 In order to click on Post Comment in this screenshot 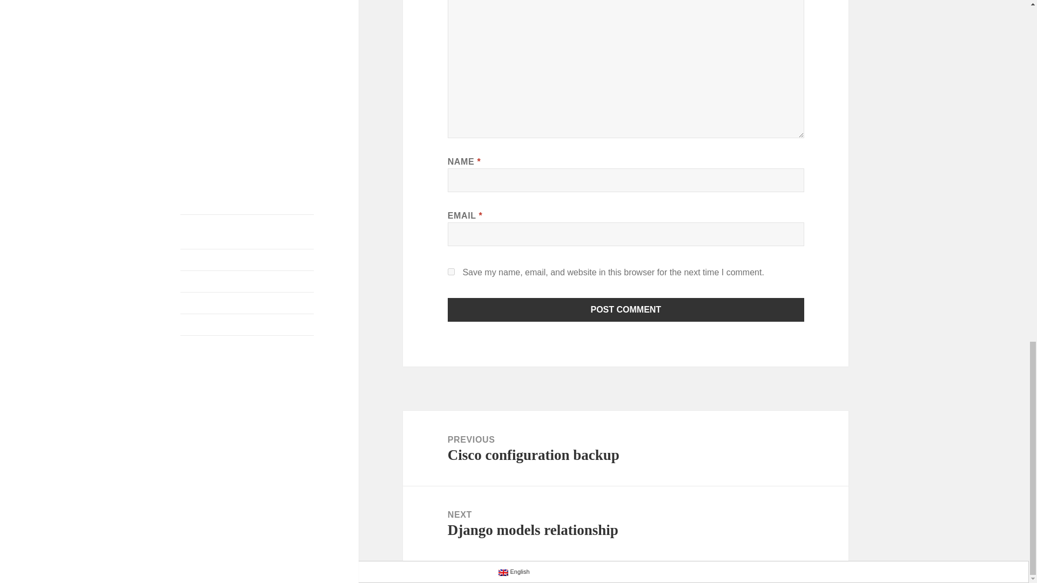, I will do `click(503, 573)`.